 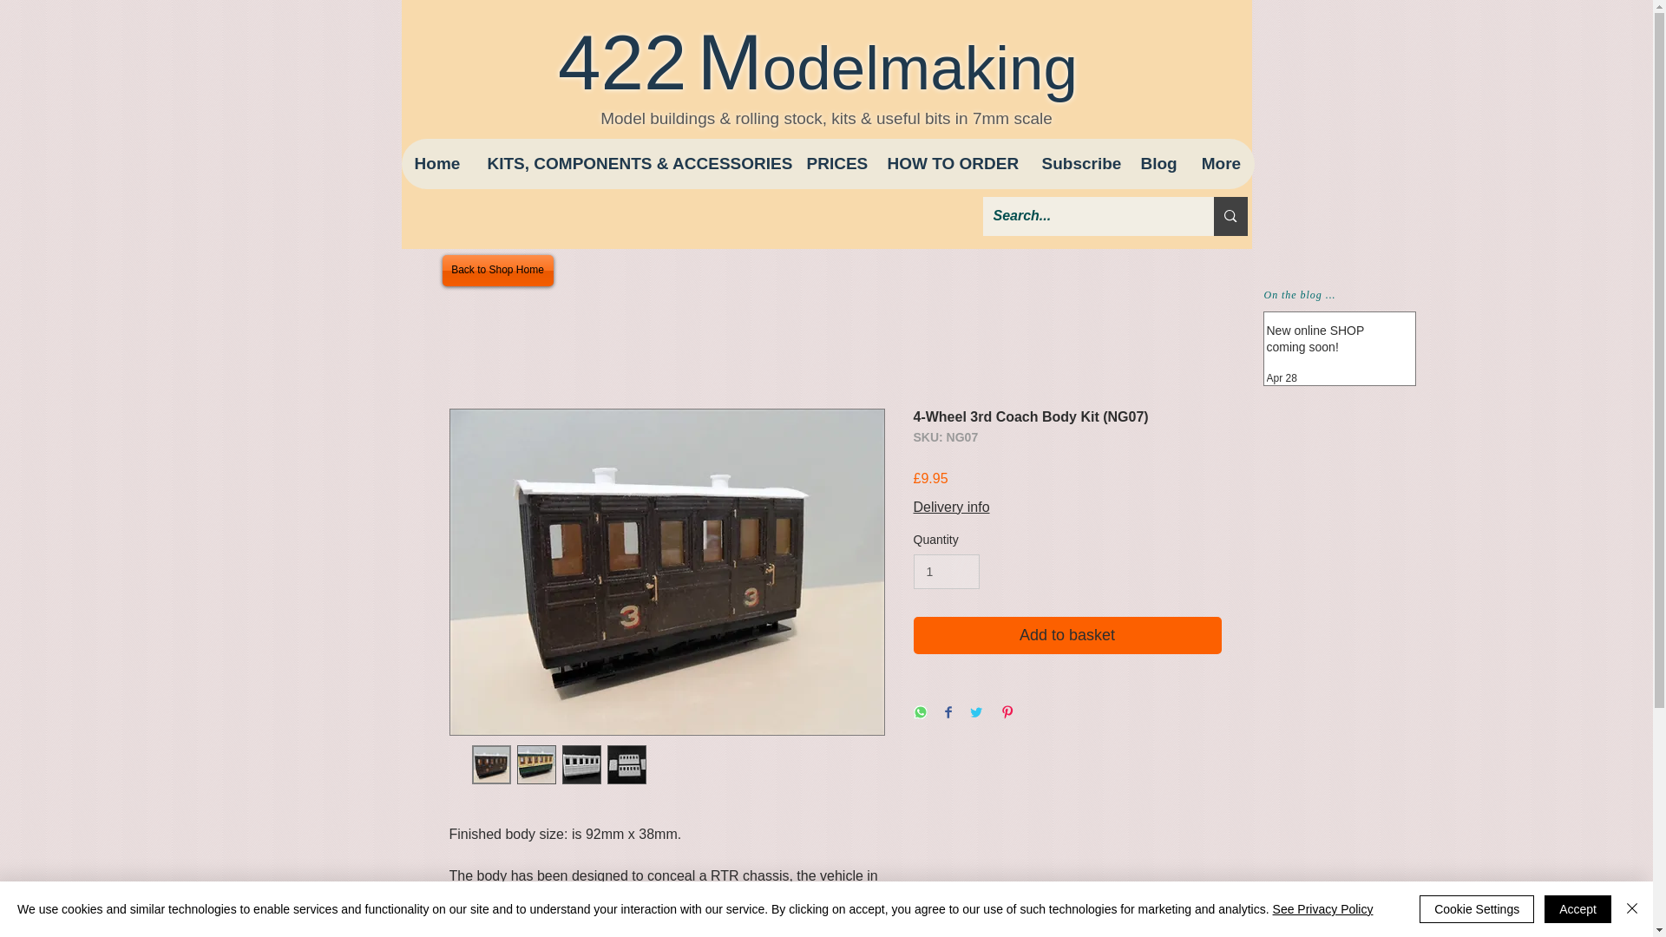 I want to click on 1, so click(x=946, y=573).